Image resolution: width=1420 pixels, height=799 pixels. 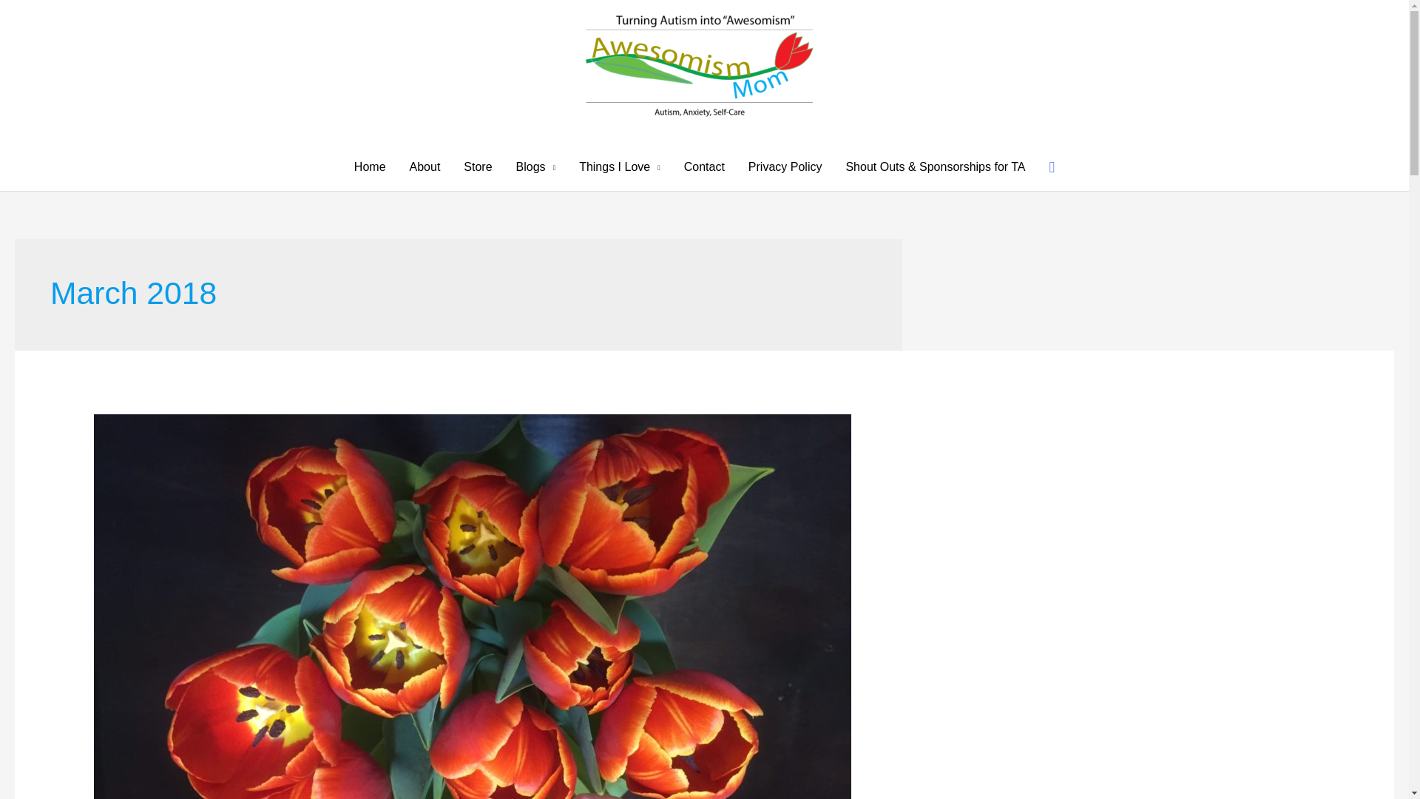 What do you see at coordinates (535, 167) in the screenshot?
I see `Blogs` at bounding box center [535, 167].